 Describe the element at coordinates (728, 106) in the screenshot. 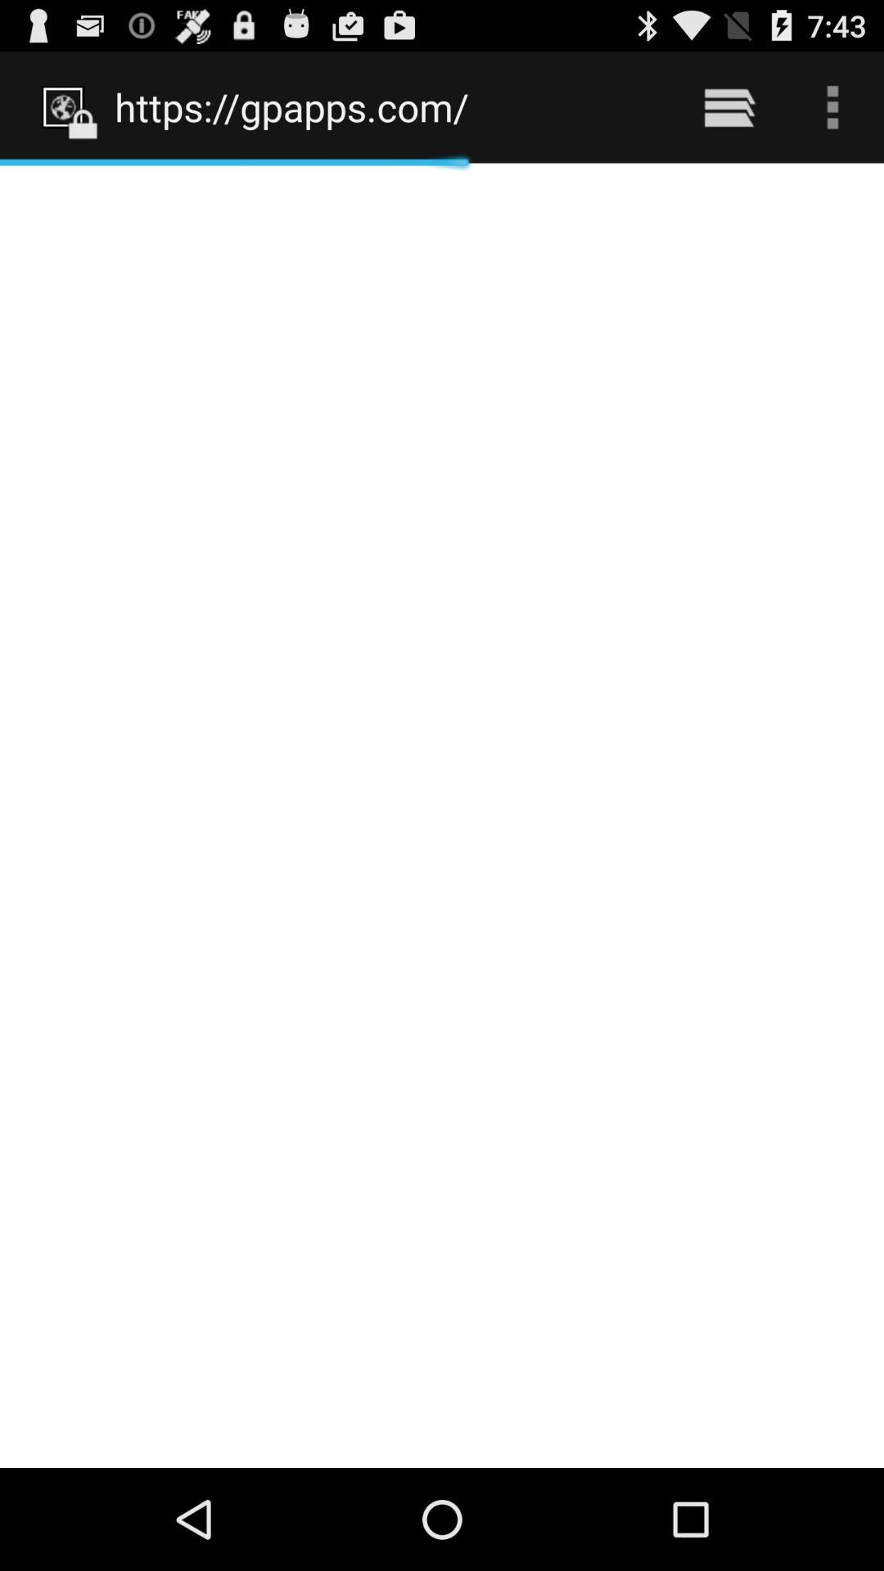

I see `turn off the icon to the right of https://gpapps.com/` at that location.